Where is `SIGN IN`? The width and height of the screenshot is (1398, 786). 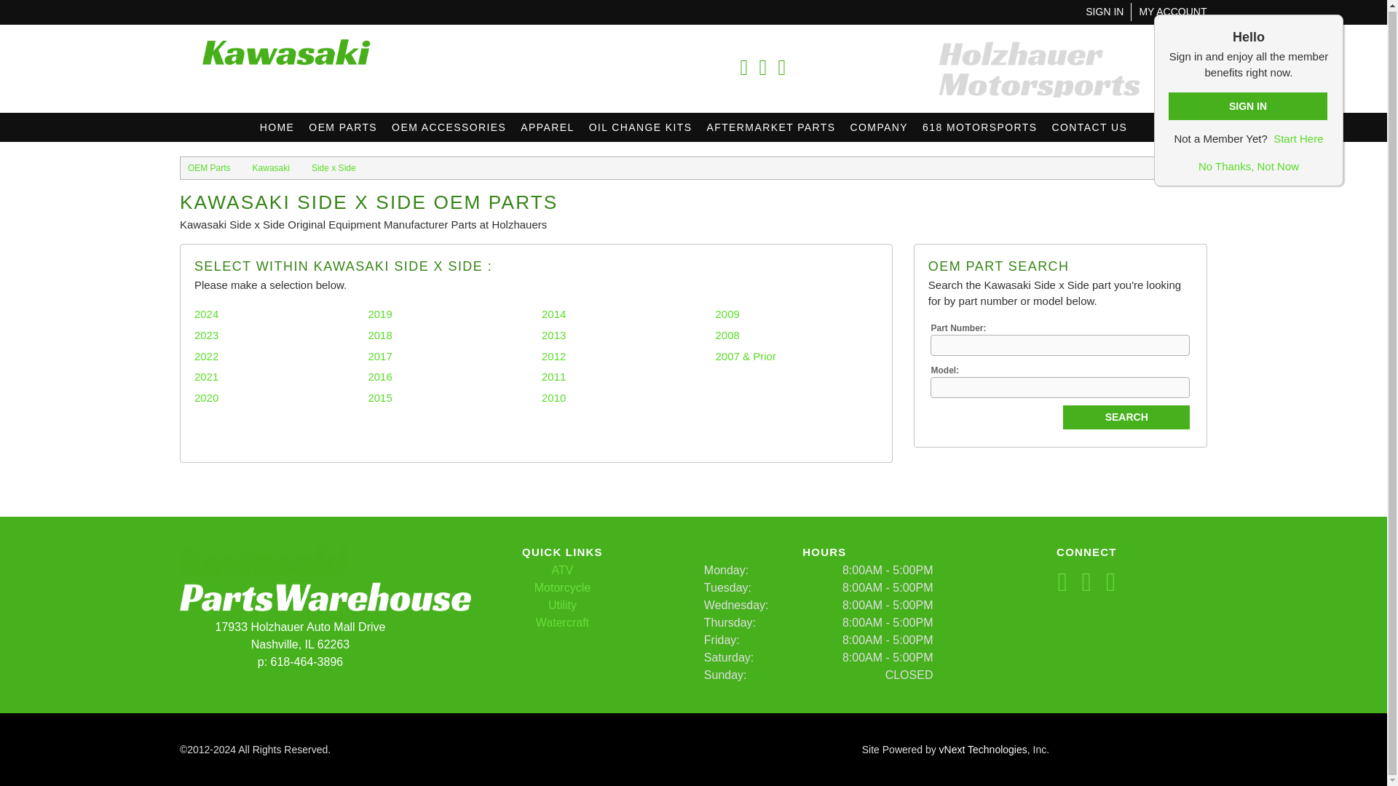
SIGN IN is located at coordinates (1105, 11).